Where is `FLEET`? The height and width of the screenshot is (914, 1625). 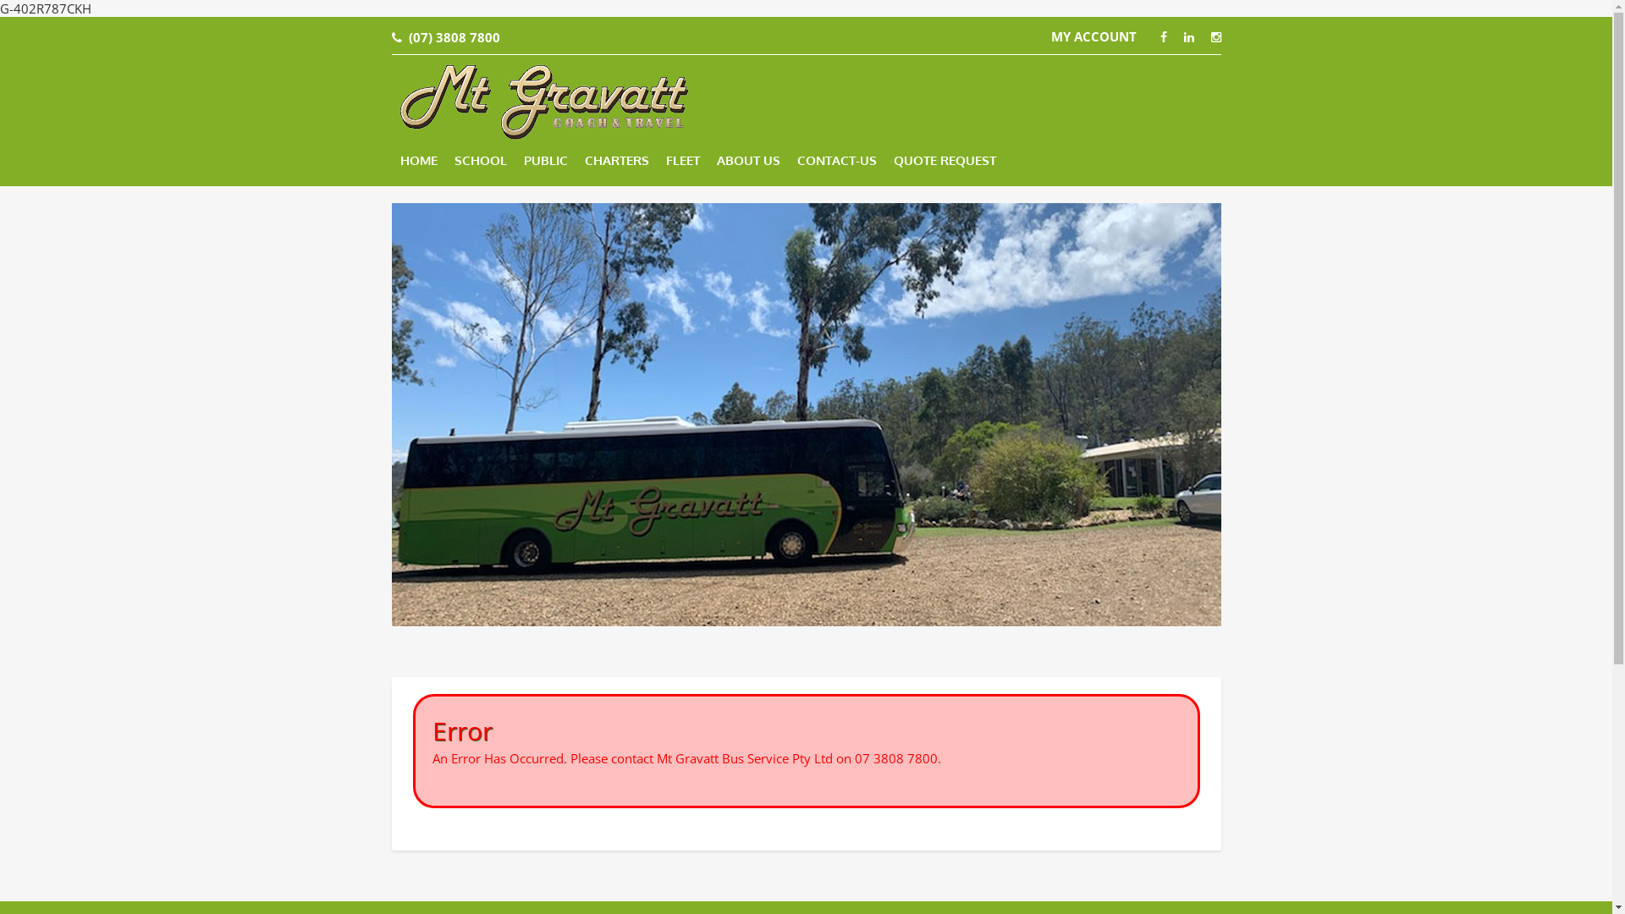
FLEET is located at coordinates (682, 161).